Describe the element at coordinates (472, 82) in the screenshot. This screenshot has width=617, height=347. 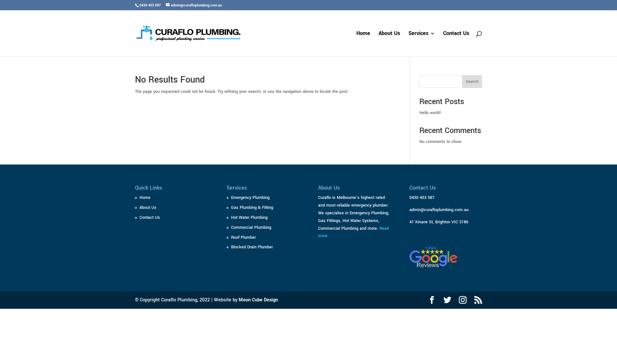
I see `Search` at that location.